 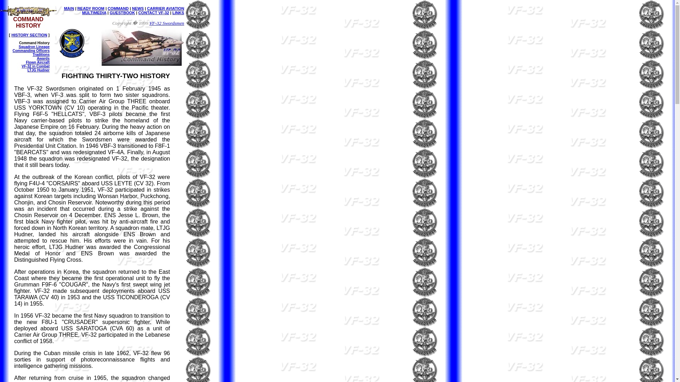 What do you see at coordinates (29, 35) in the screenshot?
I see `HISTORY SECTION` at bounding box center [29, 35].